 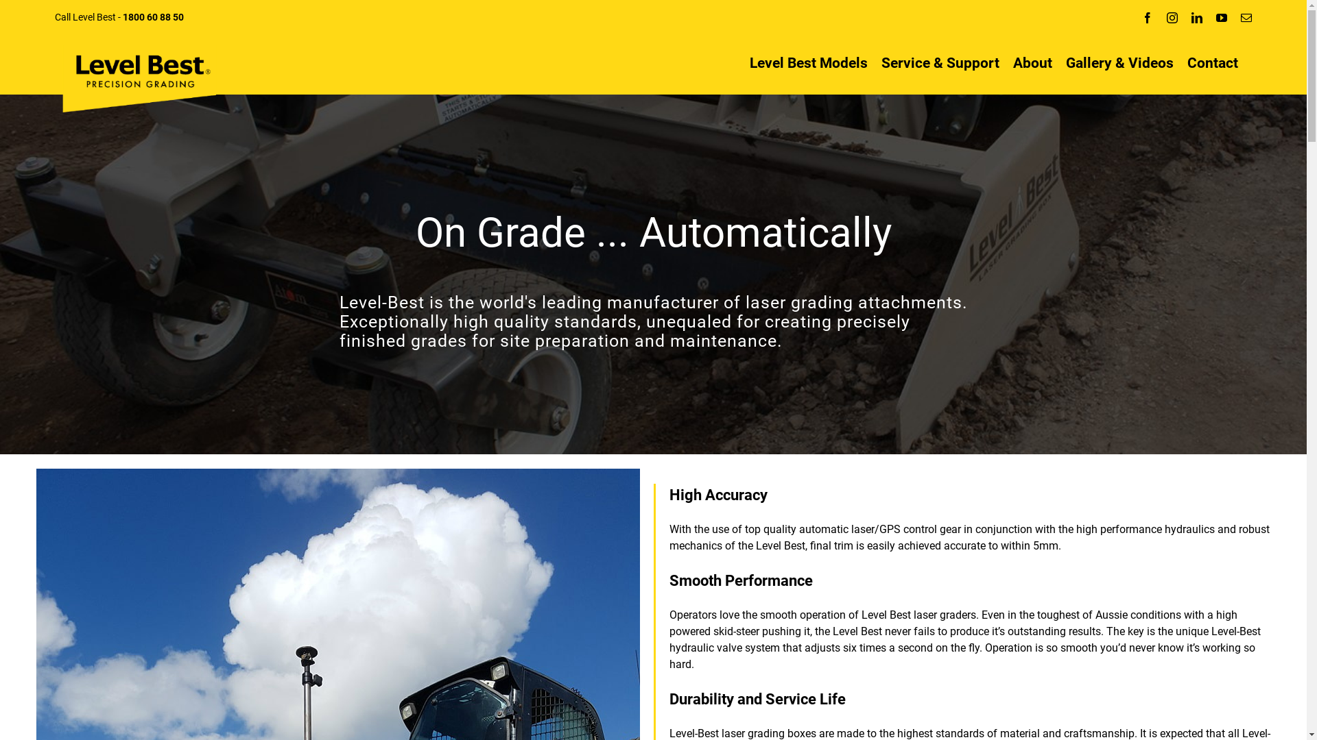 I want to click on LinkedIn, so click(x=1197, y=18).